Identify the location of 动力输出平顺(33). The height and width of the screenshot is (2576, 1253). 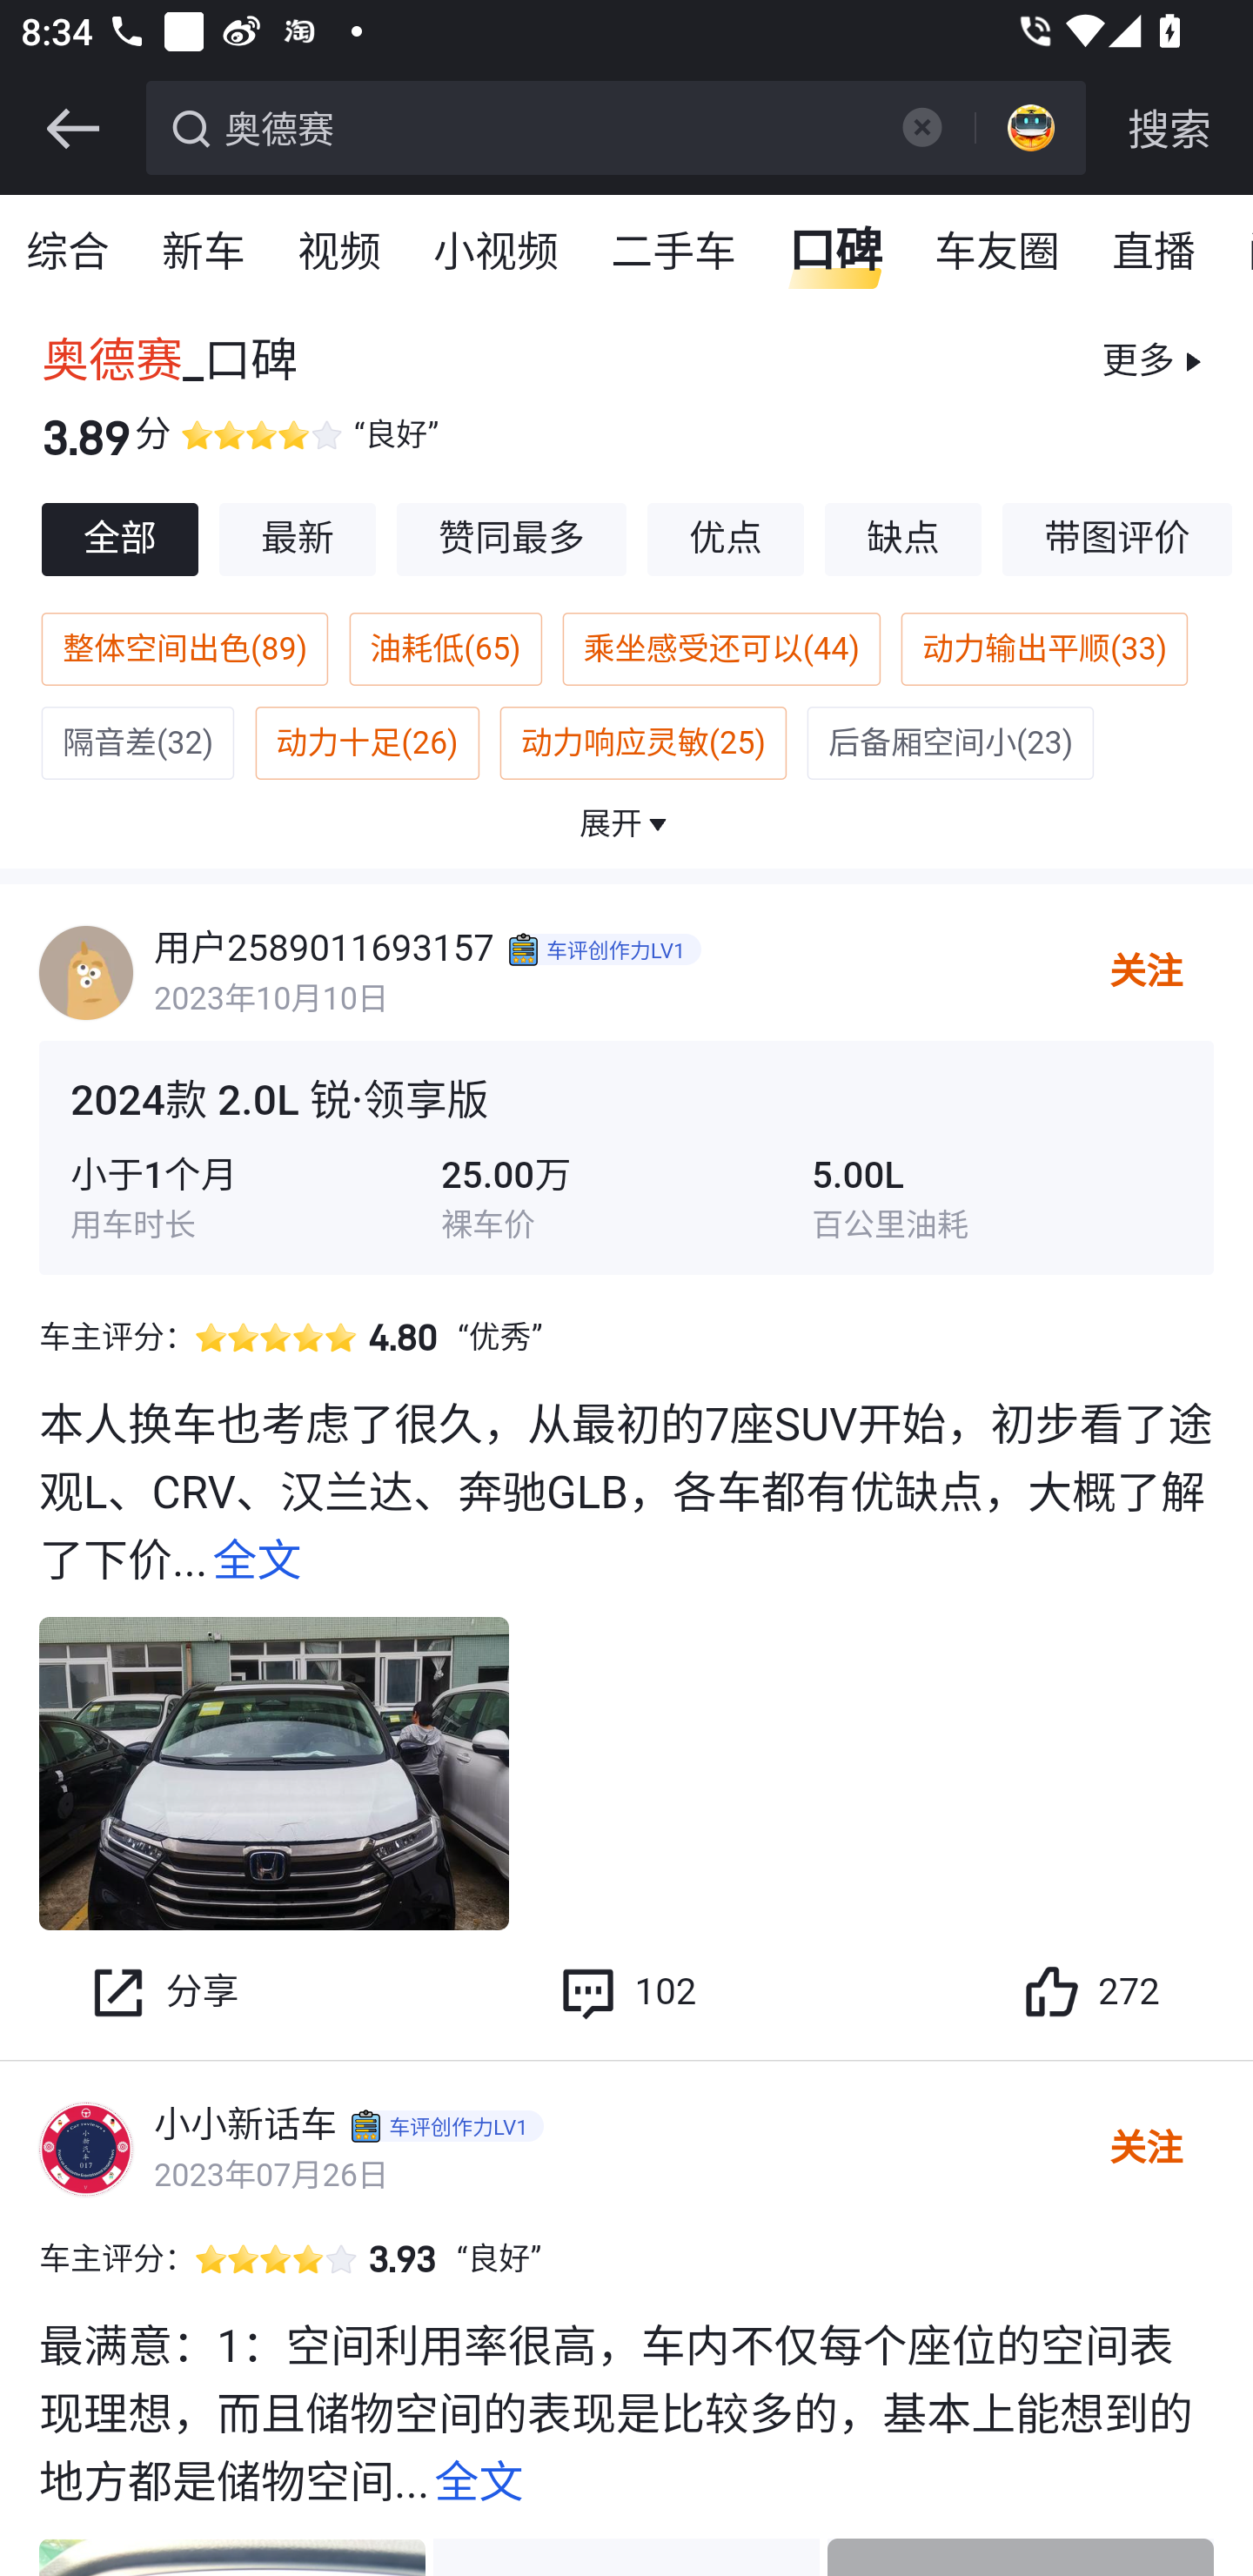
(1046, 649).